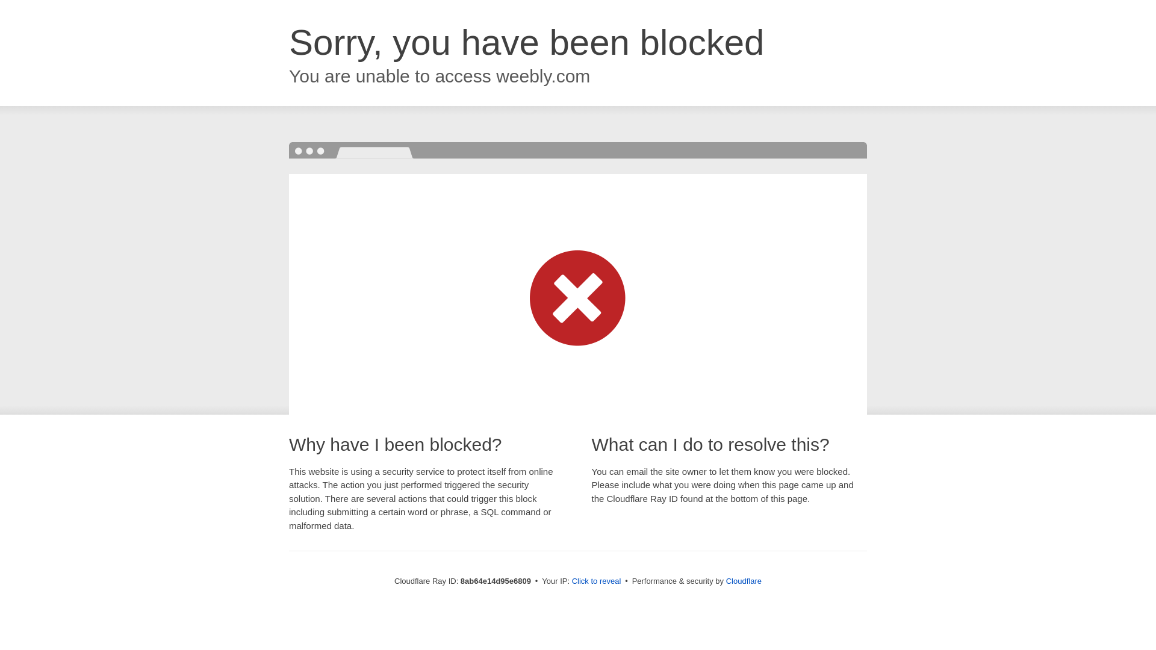  I want to click on Cloudflare, so click(744, 581).